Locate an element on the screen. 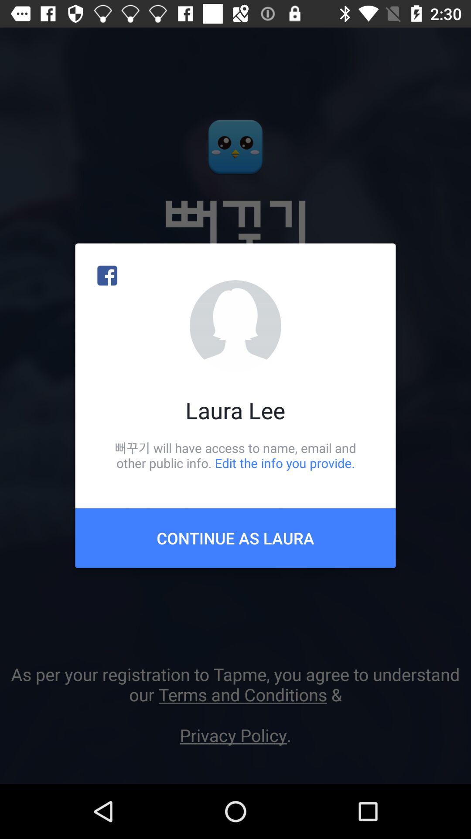 This screenshot has height=839, width=471. click icon above the continue as laura item is located at coordinates (235, 455).